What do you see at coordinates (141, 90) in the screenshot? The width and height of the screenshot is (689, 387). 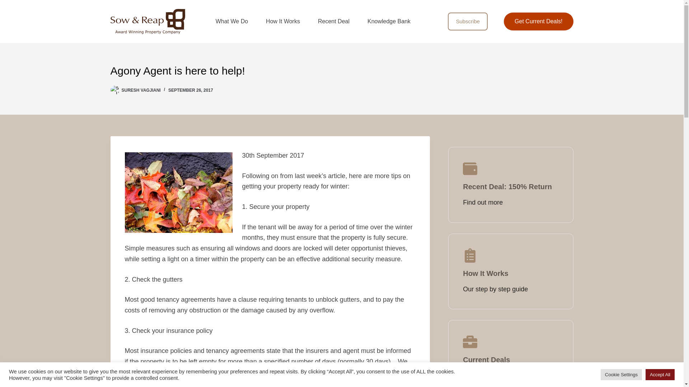 I see `Posts by Suresh Vagjiani` at bounding box center [141, 90].